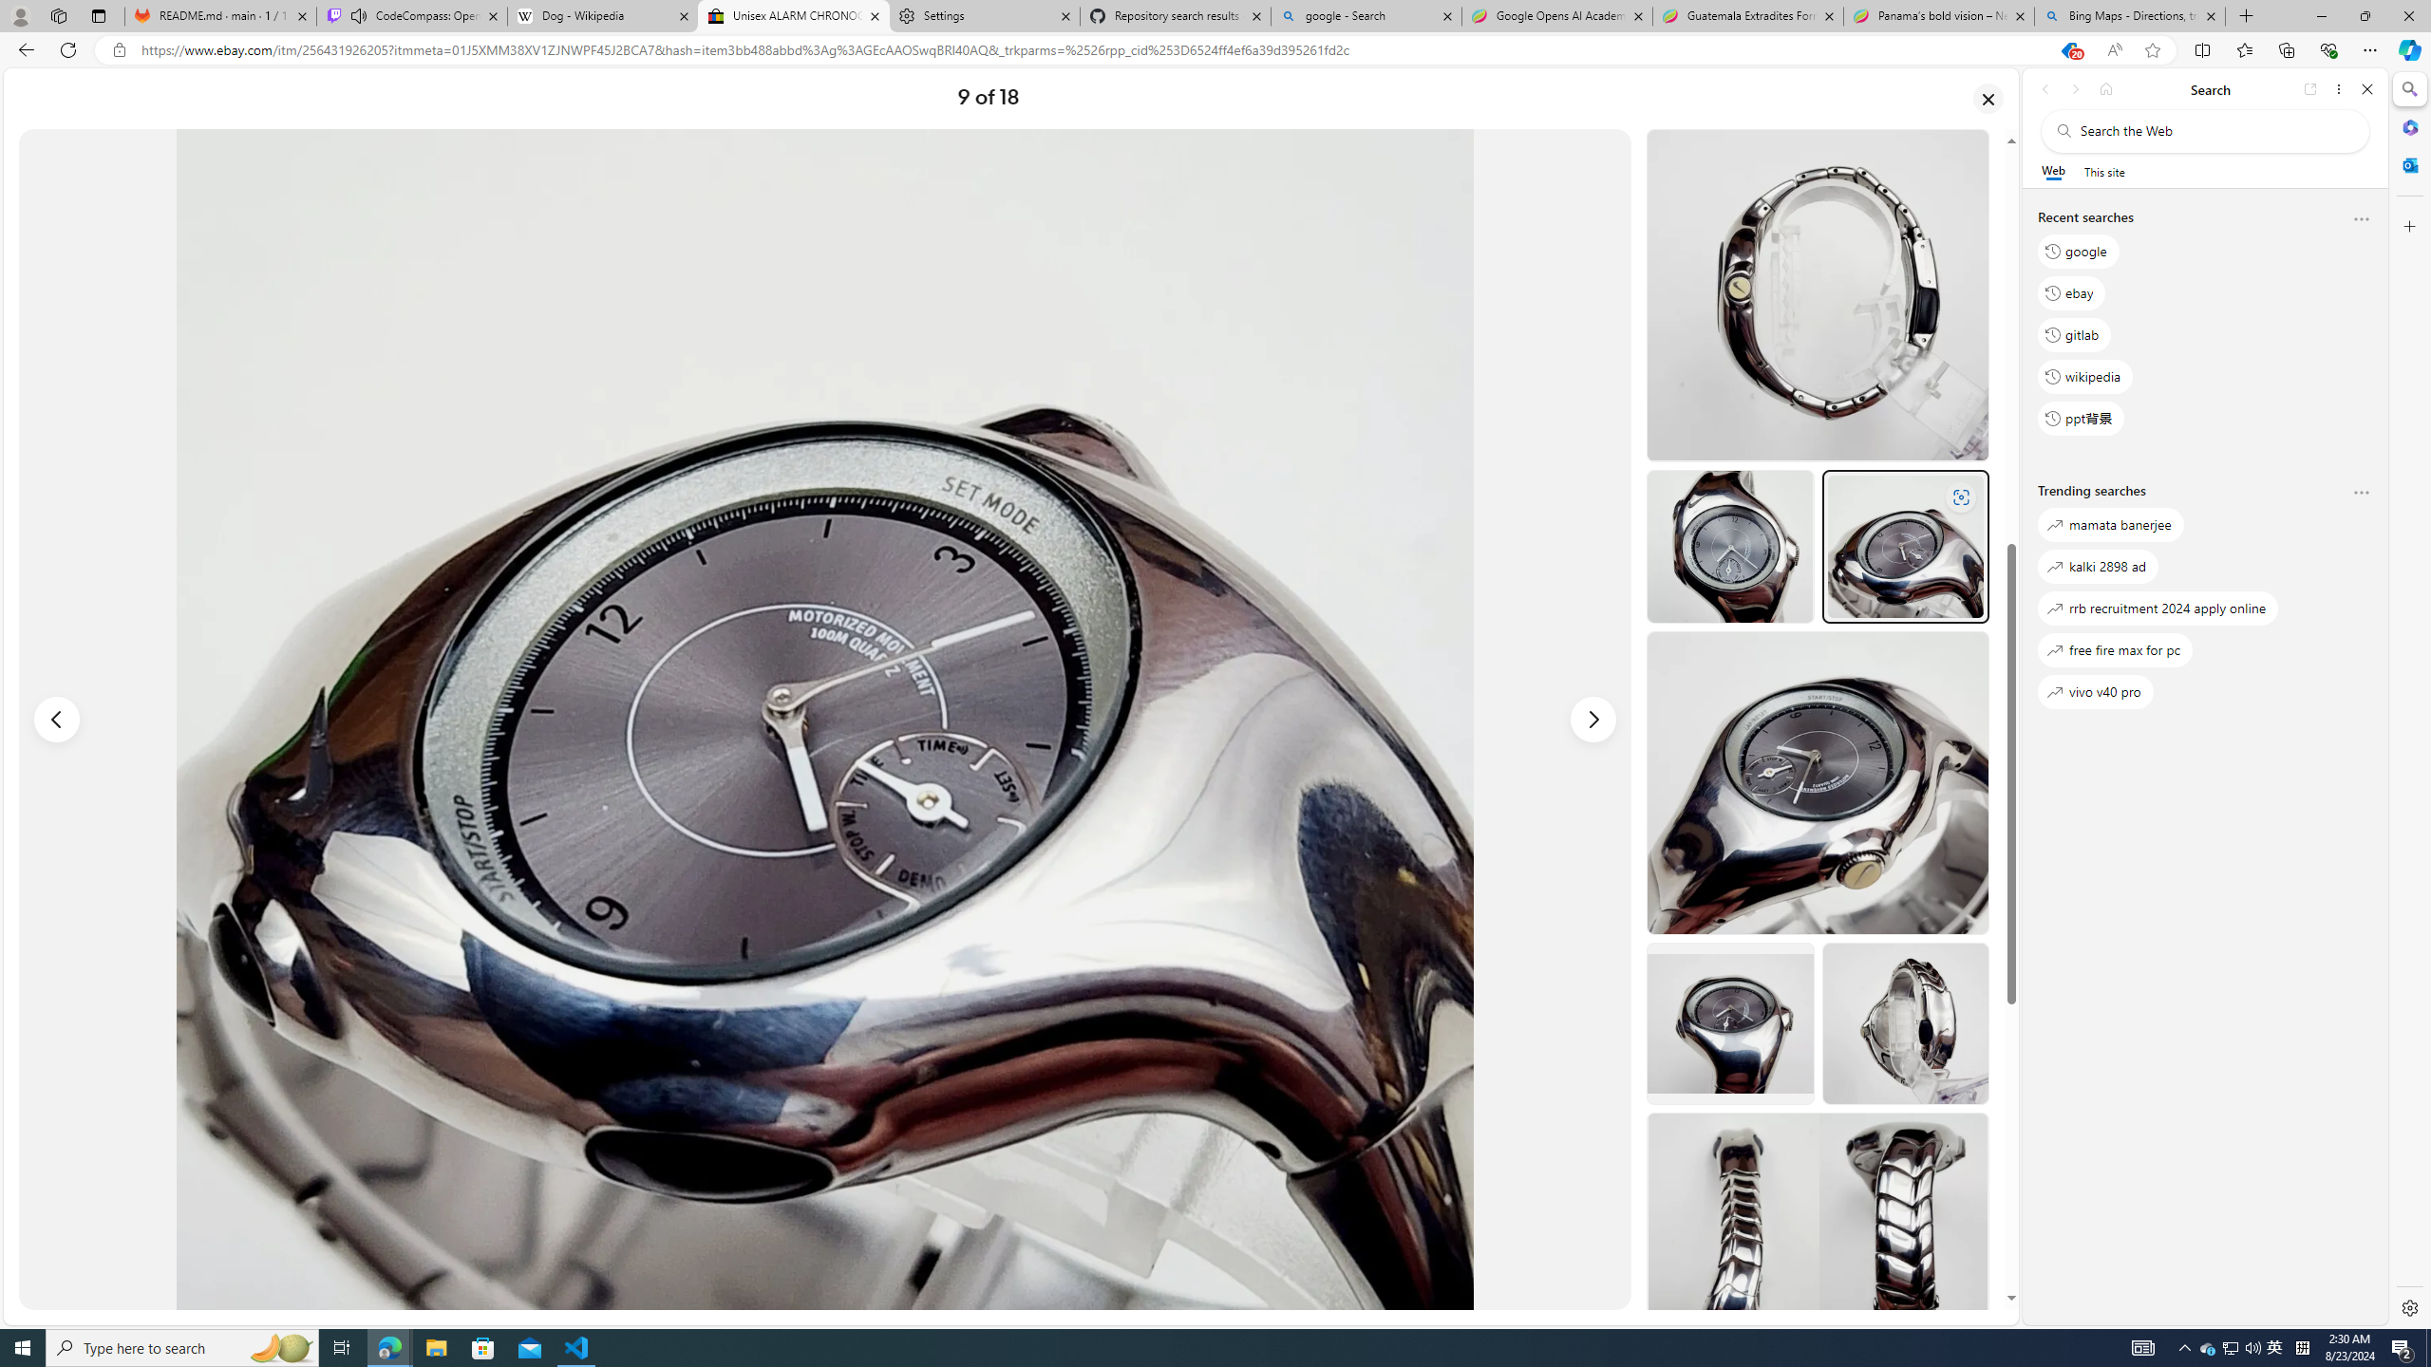 This screenshot has width=2431, height=1367. I want to click on Next image - Item images thumbnails, so click(1593, 720).